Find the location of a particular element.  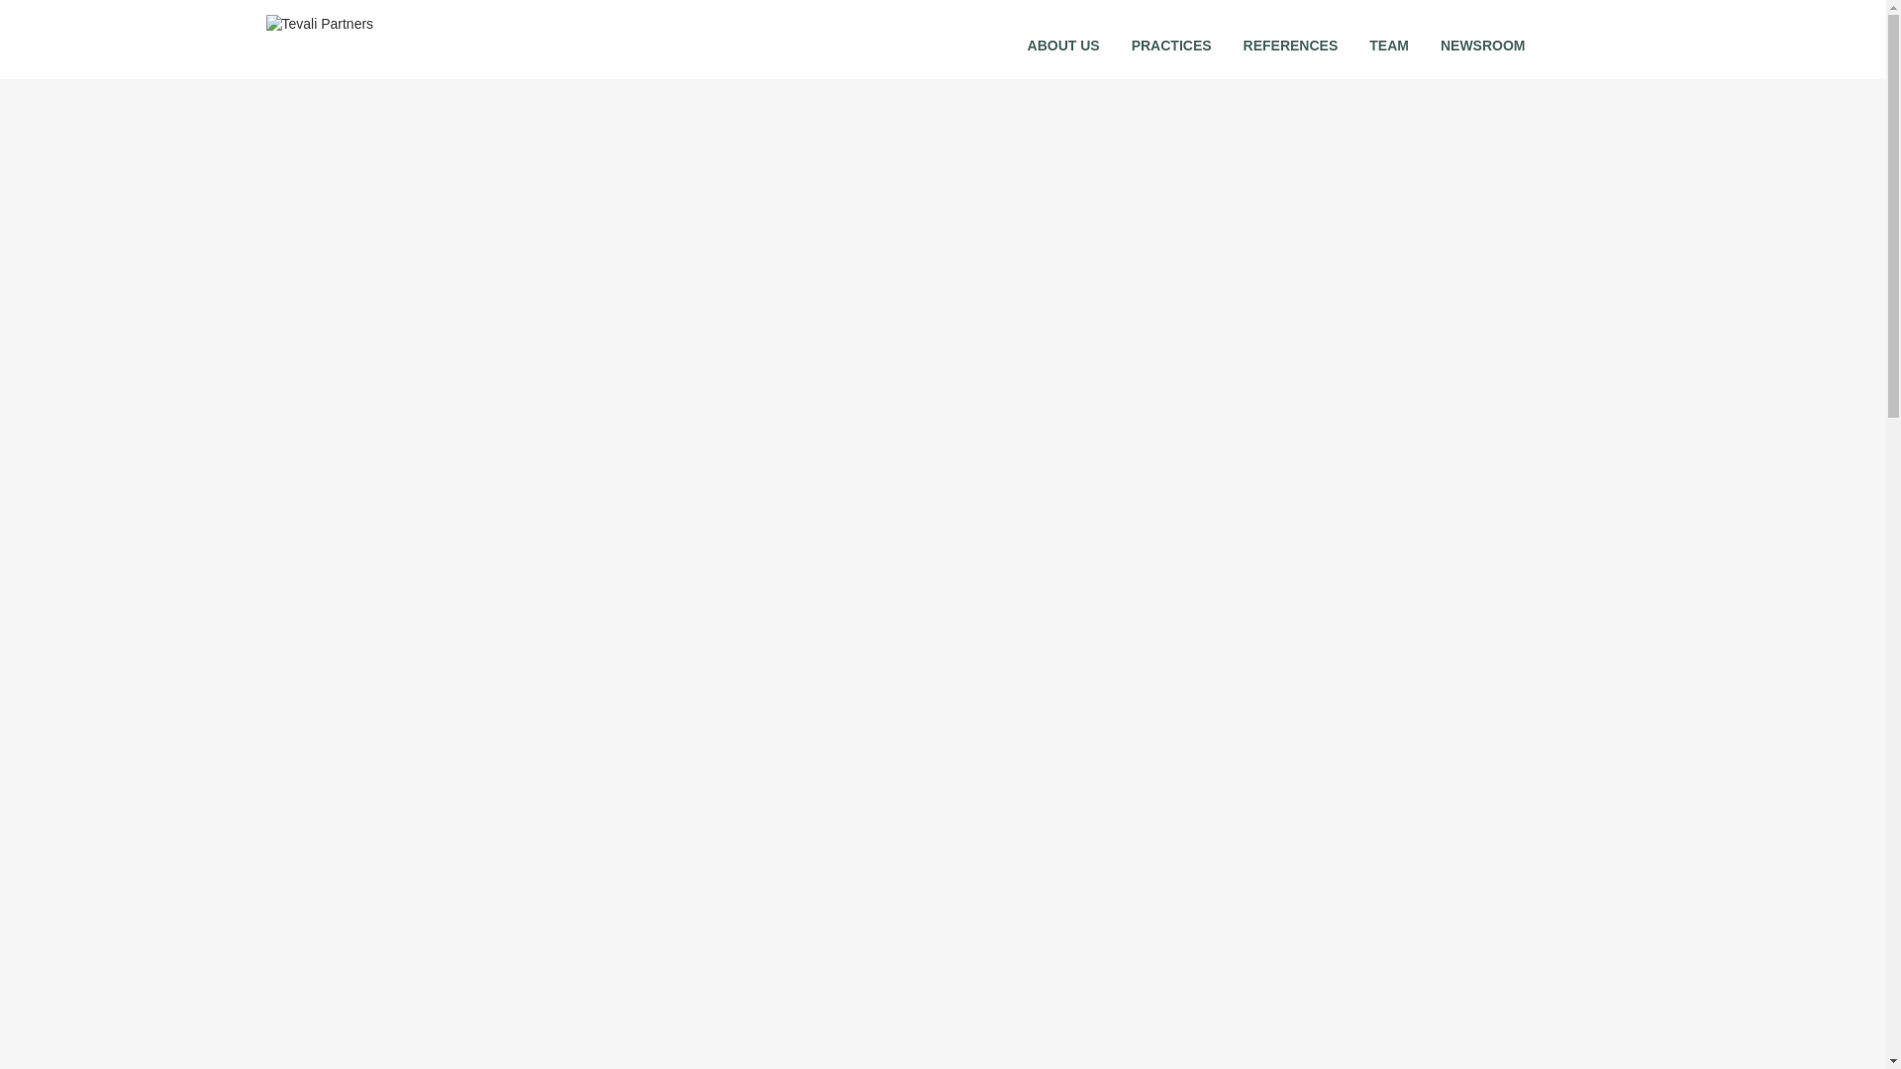

REFERENCES is located at coordinates (1290, 36).